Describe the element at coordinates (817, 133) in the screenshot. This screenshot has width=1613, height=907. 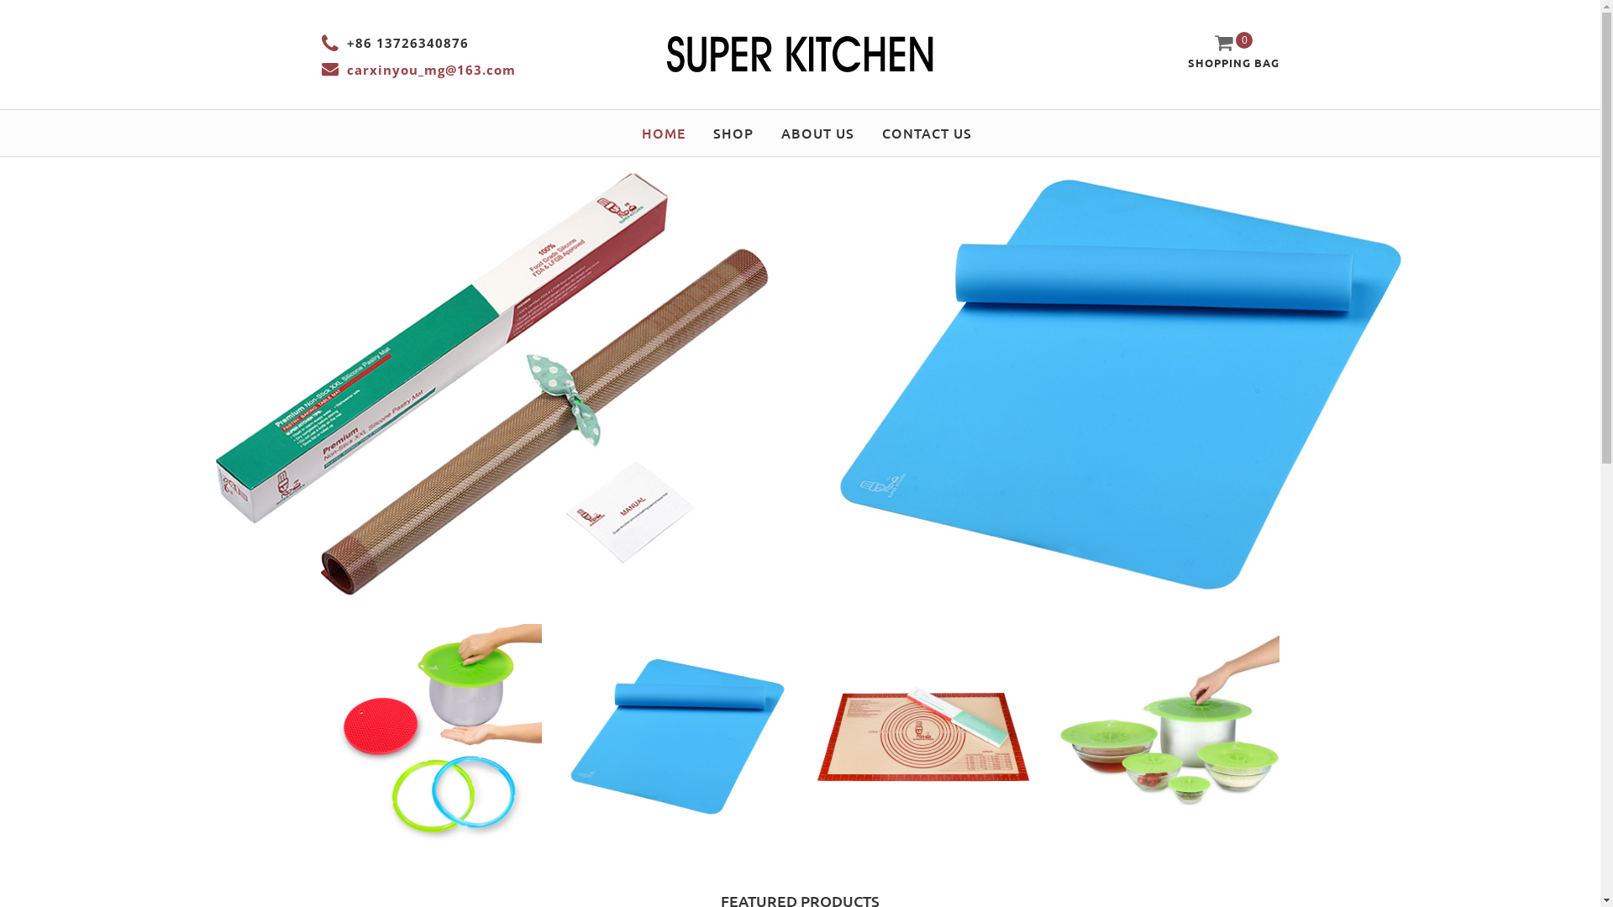
I see `ABOUT US` at that location.